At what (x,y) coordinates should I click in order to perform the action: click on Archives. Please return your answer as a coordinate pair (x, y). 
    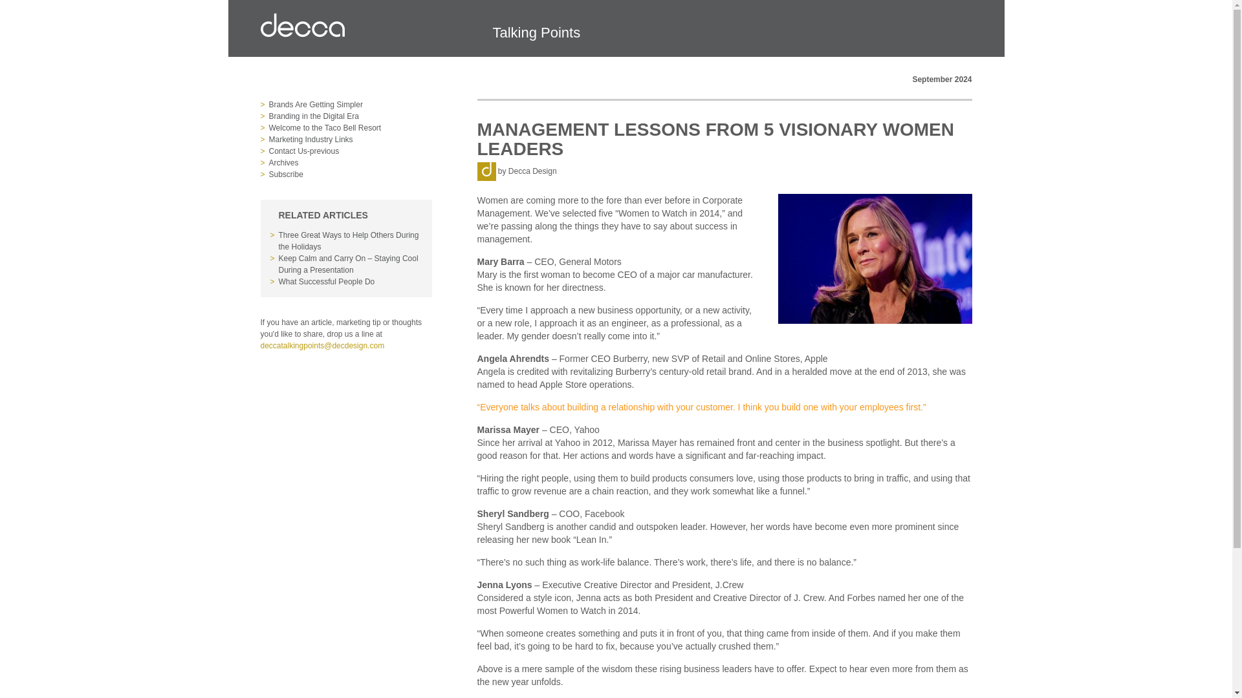
    Looking at the image, I should click on (351, 163).